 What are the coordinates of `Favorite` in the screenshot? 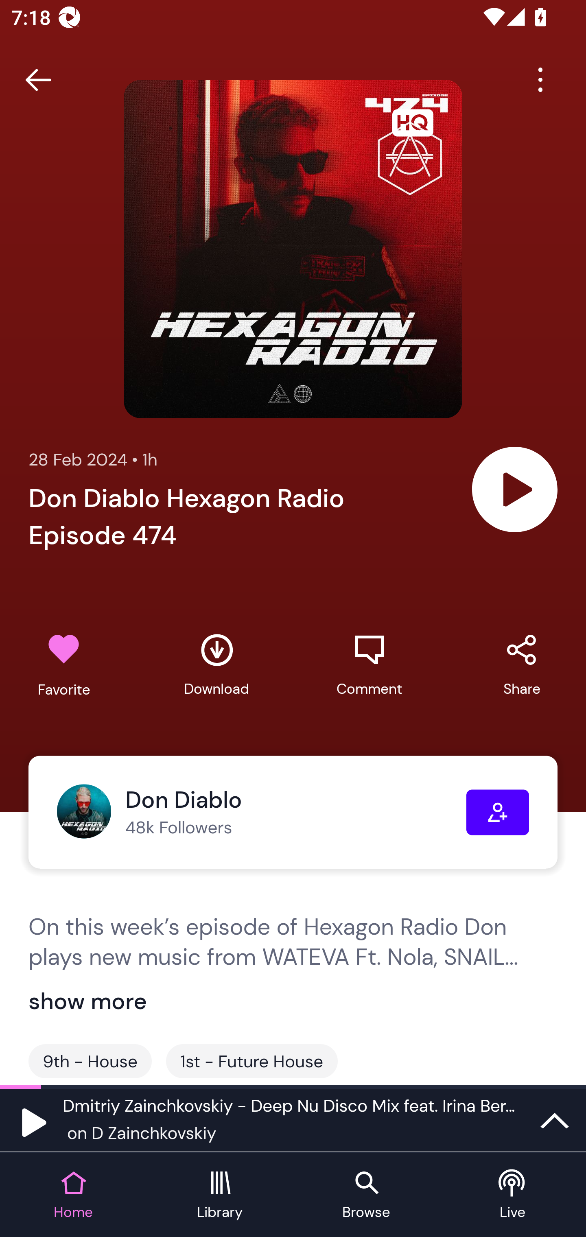 It's located at (64, 665).